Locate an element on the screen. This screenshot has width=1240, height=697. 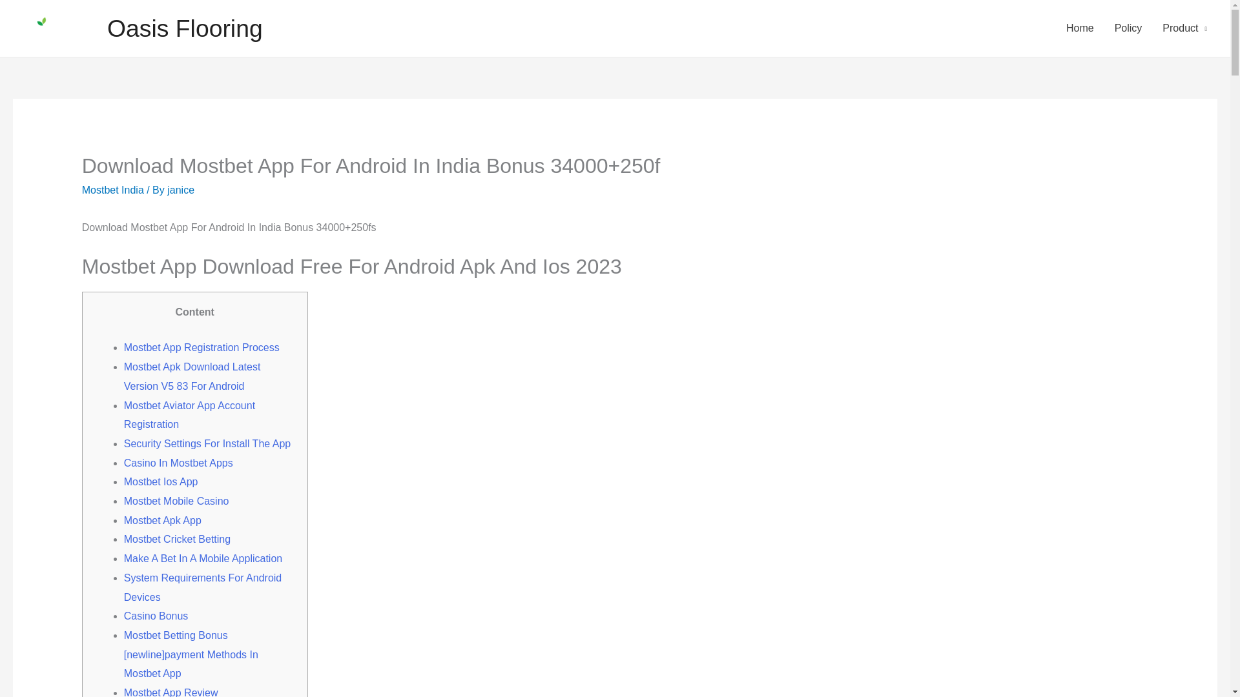
Mostbet App Registration Process is located at coordinates (201, 347).